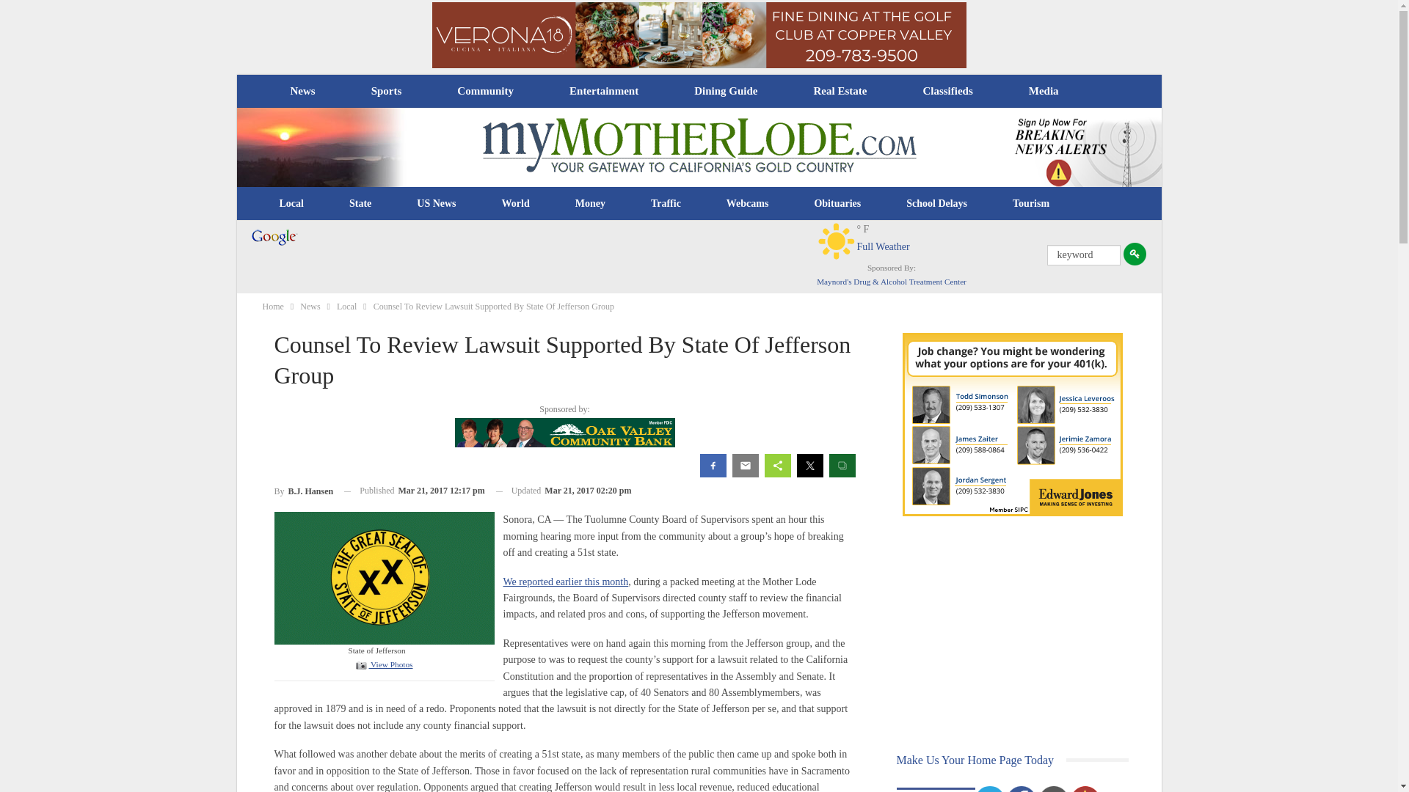 This screenshot has height=792, width=1409. Describe the element at coordinates (484, 91) in the screenshot. I see `Community` at that location.